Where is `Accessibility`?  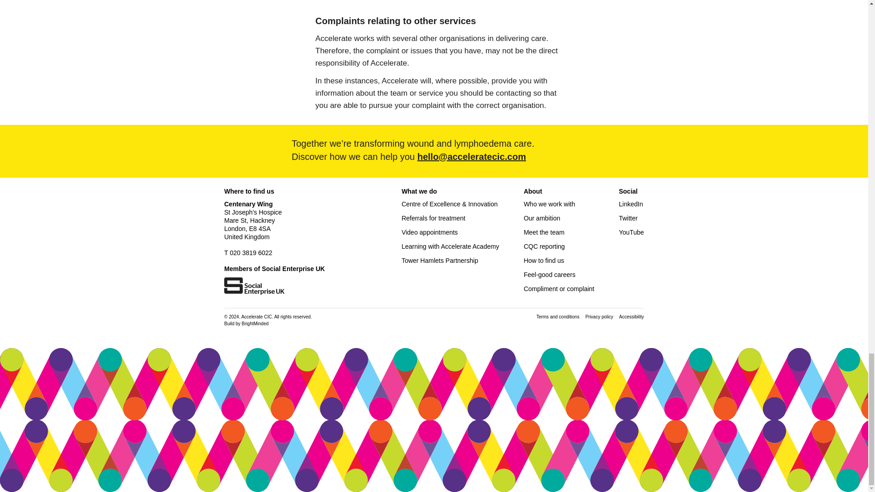 Accessibility is located at coordinates (632, 317).